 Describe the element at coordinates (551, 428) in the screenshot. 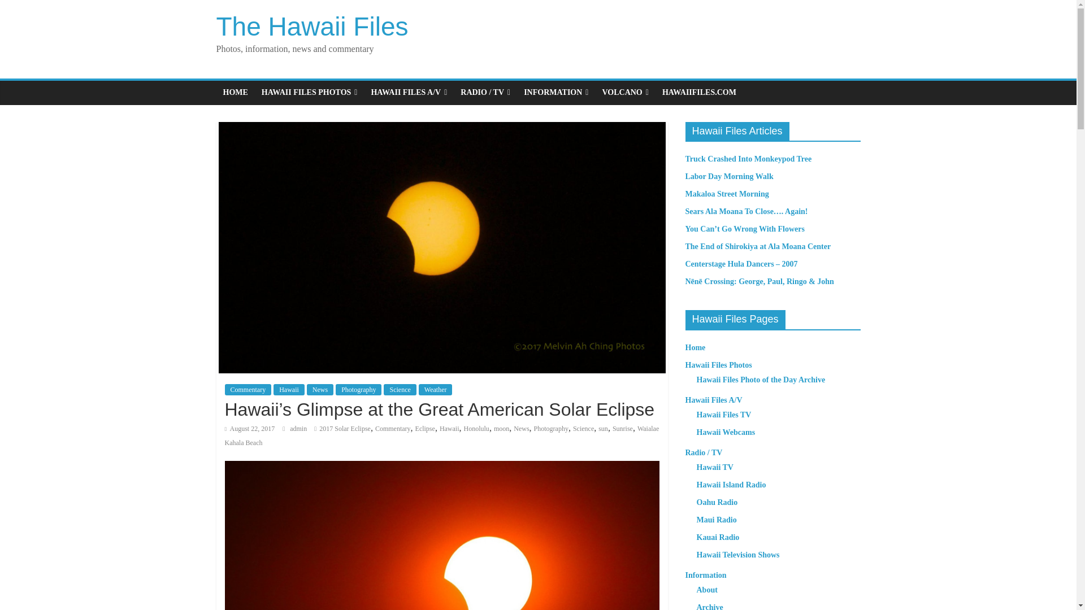

I see `Photography` at that location.